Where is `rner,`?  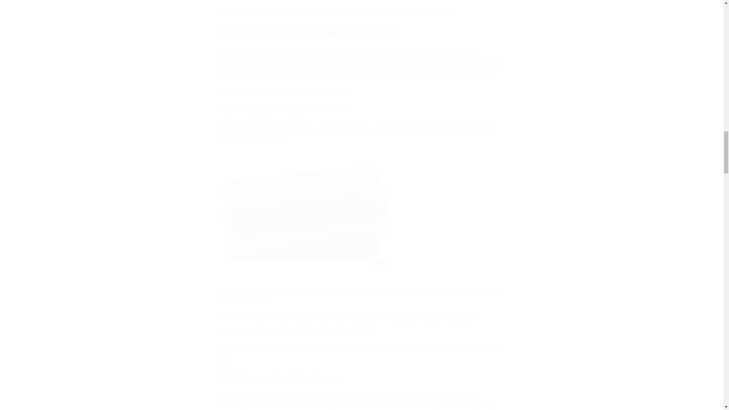 rner, is located at coordinates (252, 128).